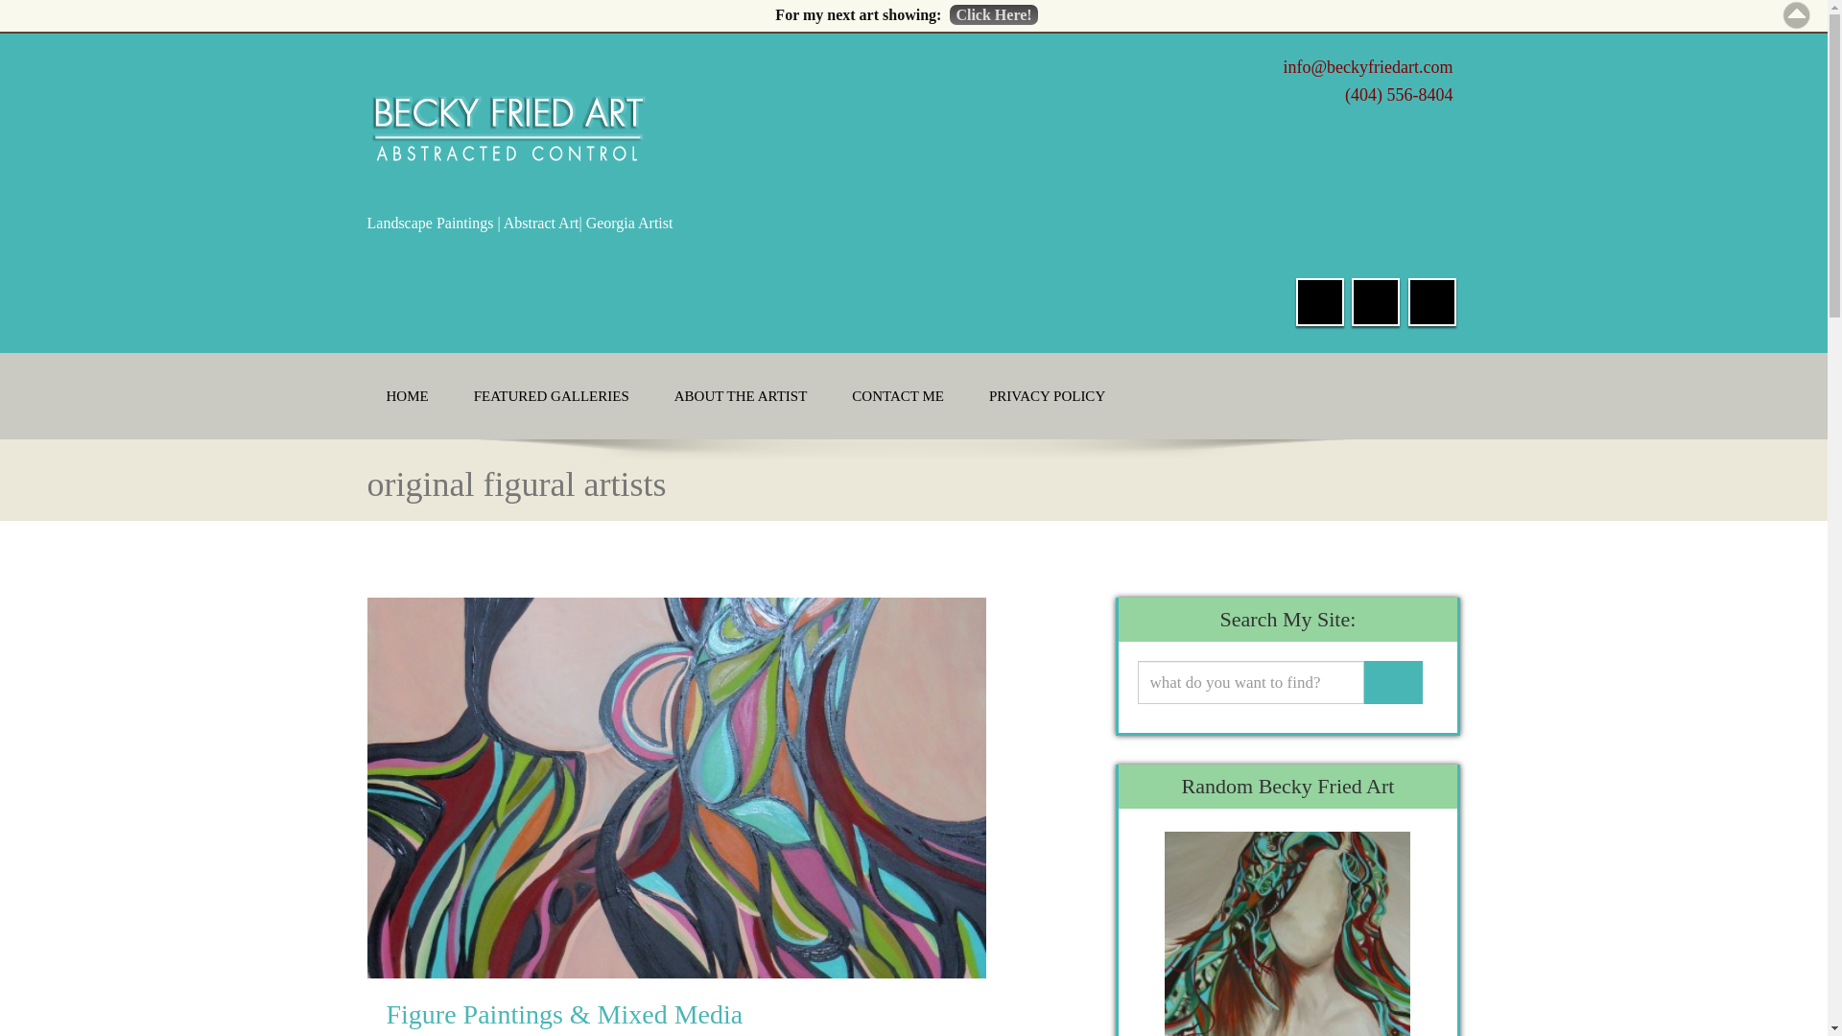 The width and height of the screenshot is (1842, 1036). What do you see at coordinates (407, 396) in the screenshot?
I see `HOME` at bounding box center [407, 396].